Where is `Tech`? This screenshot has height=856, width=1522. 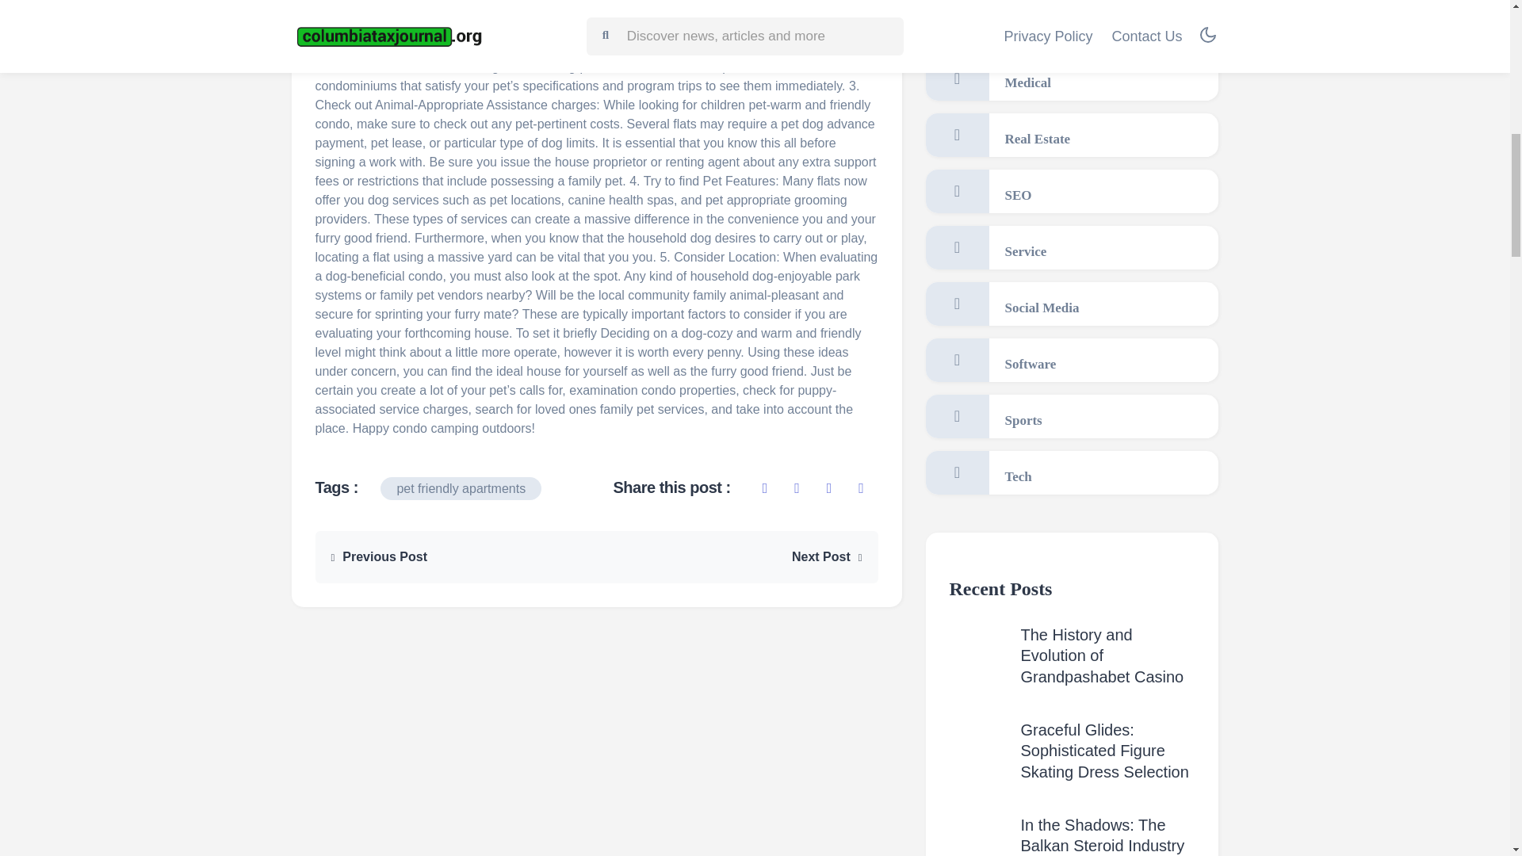 Tech is located at coordinates (1072, 472).